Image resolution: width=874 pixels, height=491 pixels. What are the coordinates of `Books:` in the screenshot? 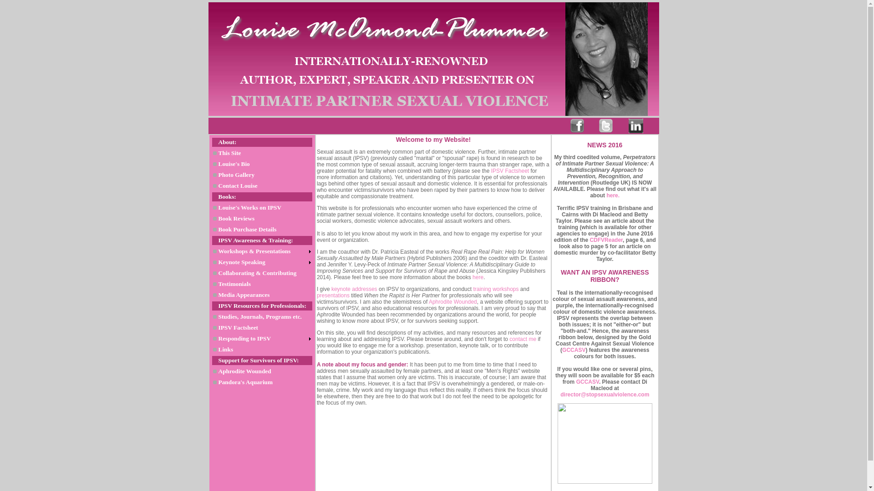 It's located at (262, 197).